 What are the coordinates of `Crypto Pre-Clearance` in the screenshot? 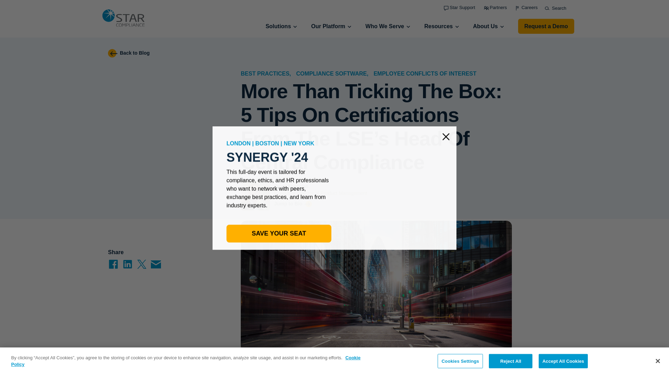 It's located at (160, 116).